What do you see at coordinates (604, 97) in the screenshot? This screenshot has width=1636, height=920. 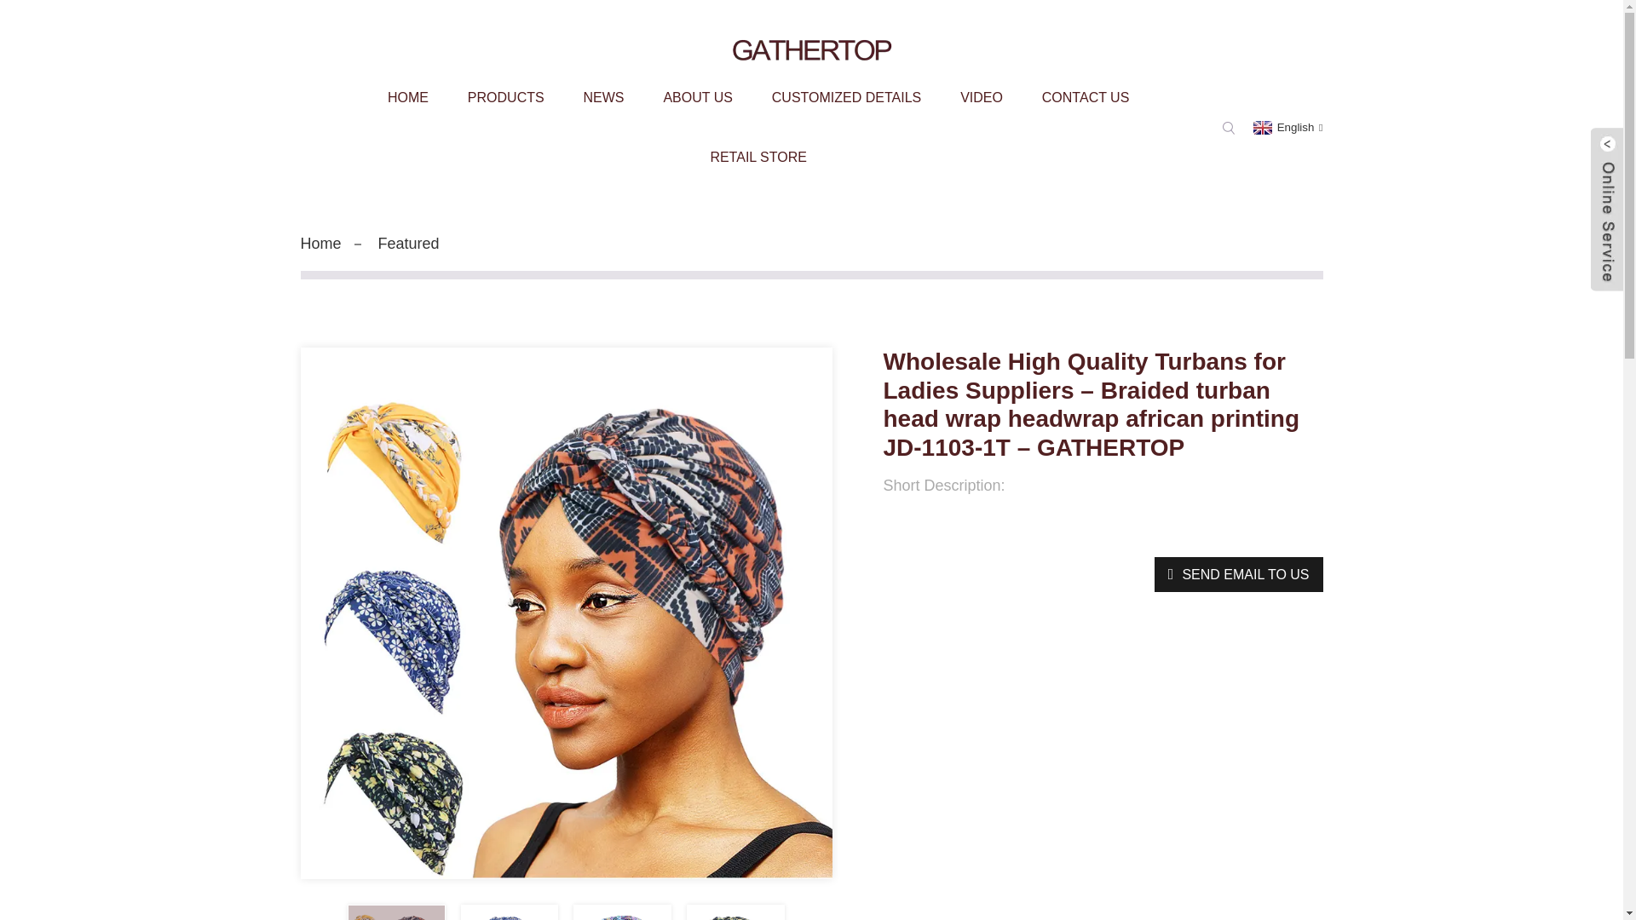 I see `NEWS` at bounding box center [604, 97].